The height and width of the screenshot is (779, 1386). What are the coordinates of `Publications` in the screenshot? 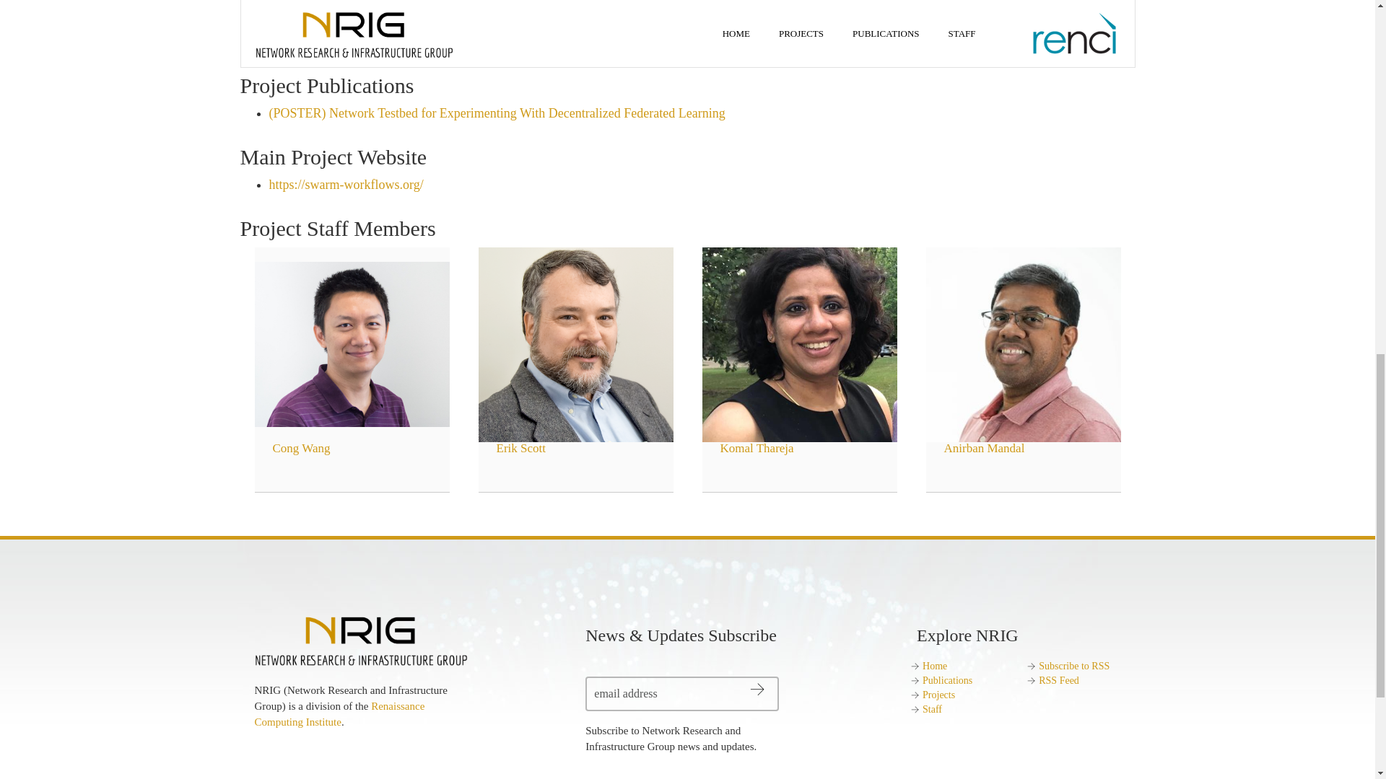 It's located at (947, 681).